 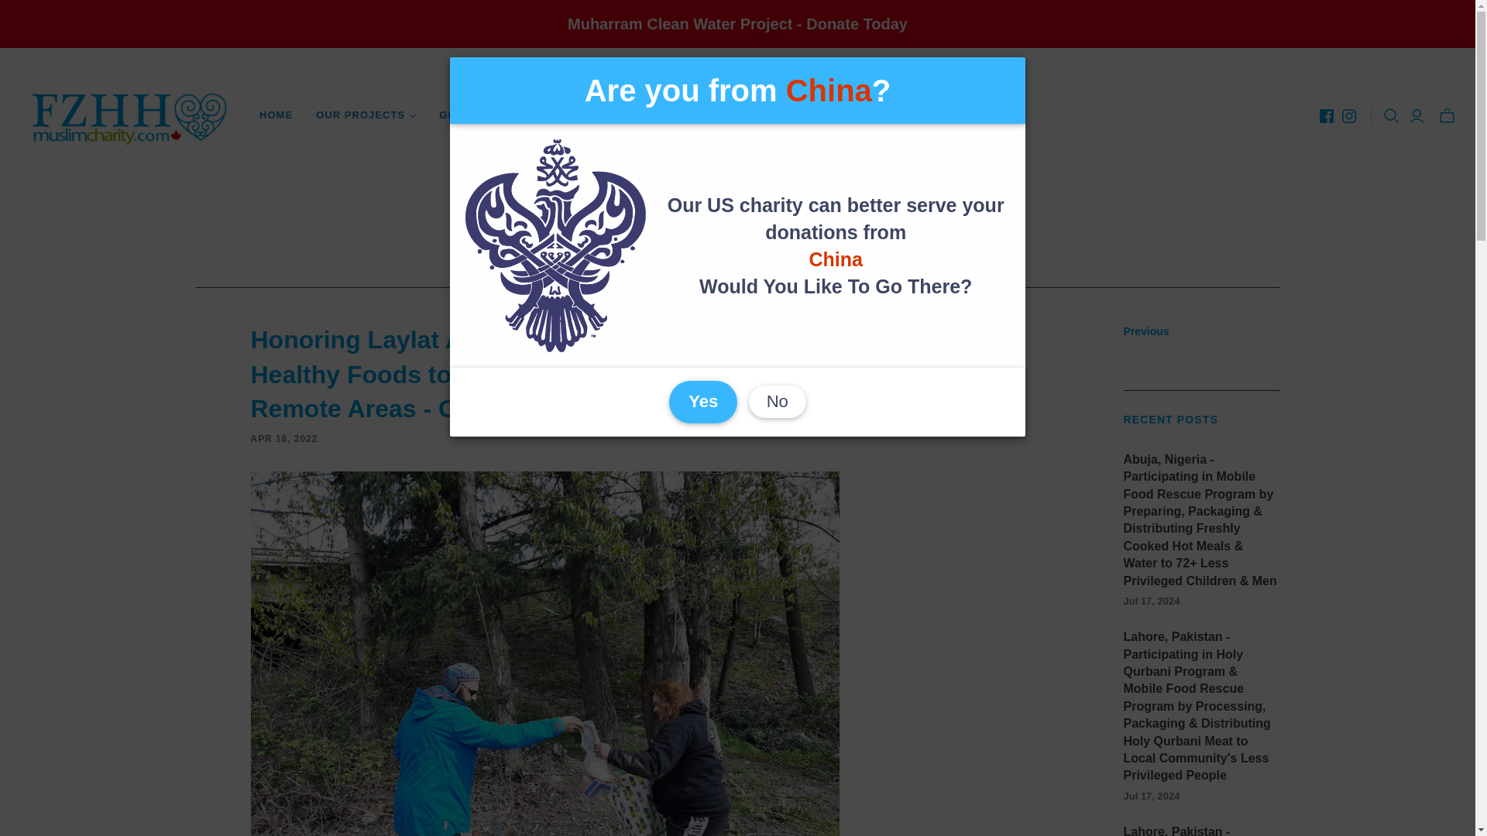 What do you see at coordinates (699, 115) in the screenshot?
I see `HAPPENING NOW` at bounding box center [699, 115].